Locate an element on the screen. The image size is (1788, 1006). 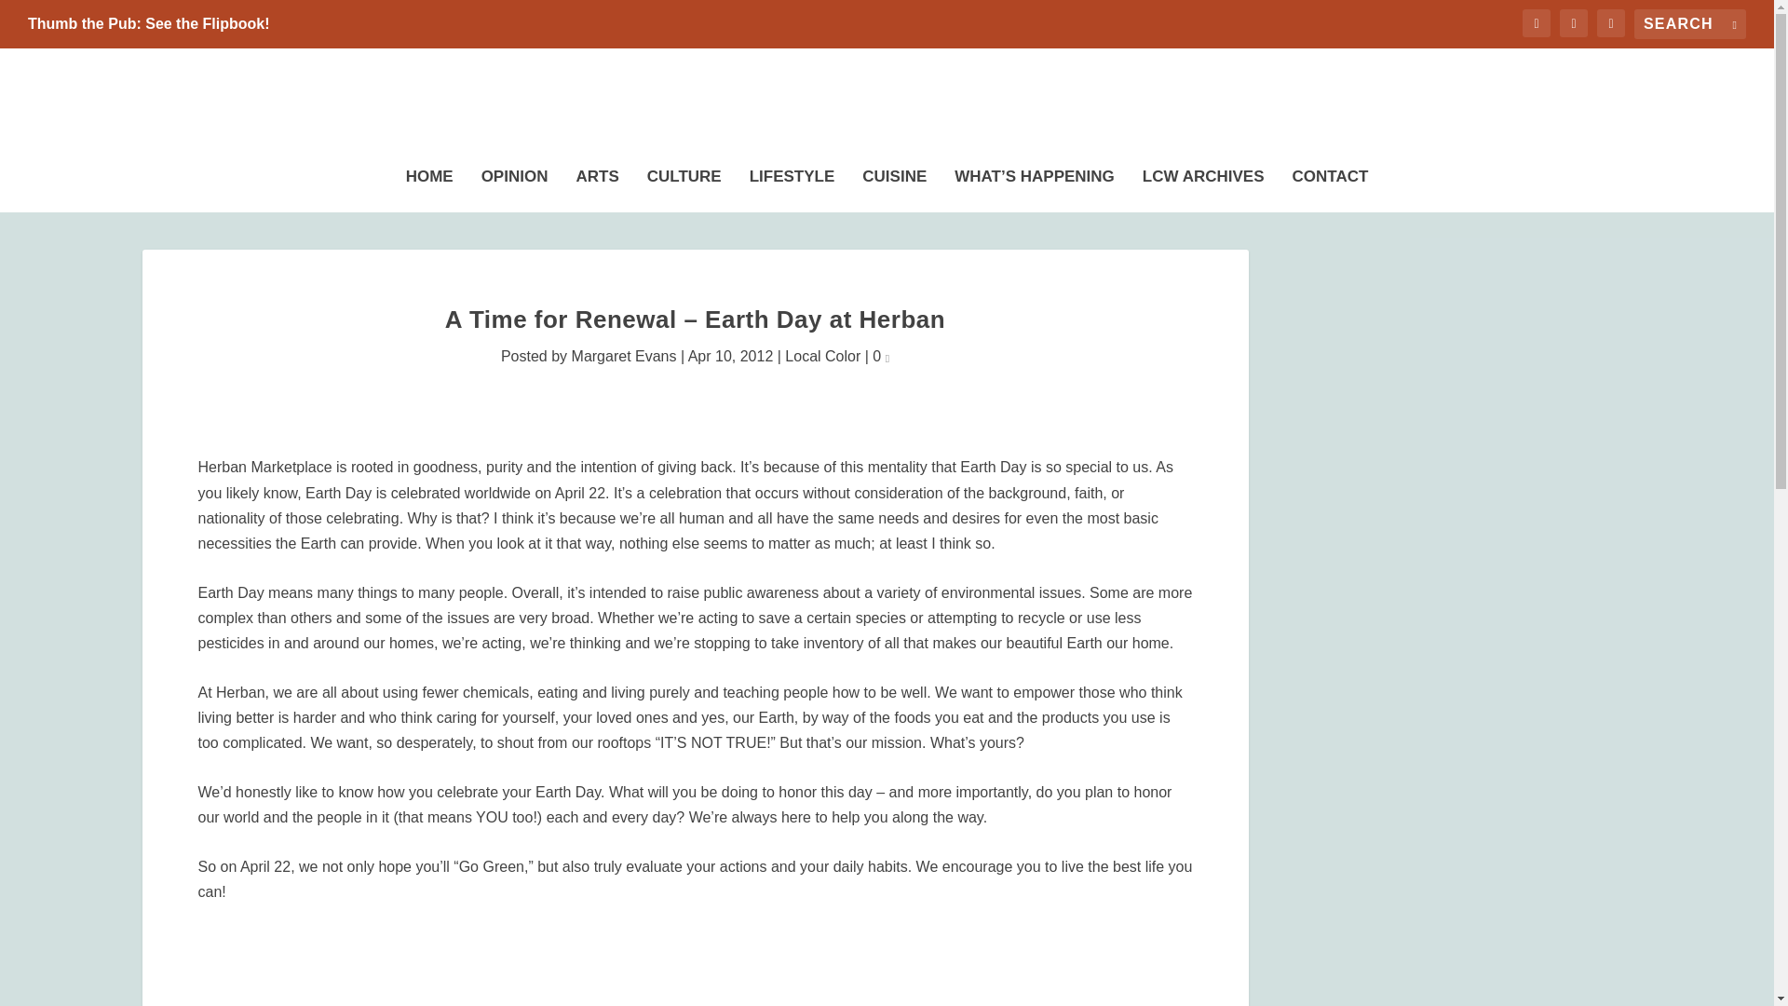
Local Color is located at coordinates (821, 356).